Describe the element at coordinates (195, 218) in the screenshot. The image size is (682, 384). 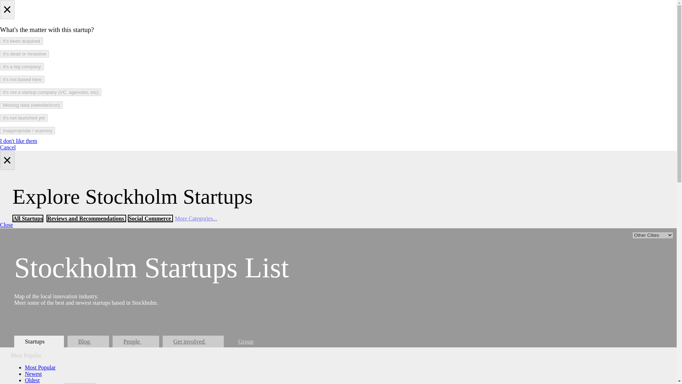
I see `More Categories...` at that location.